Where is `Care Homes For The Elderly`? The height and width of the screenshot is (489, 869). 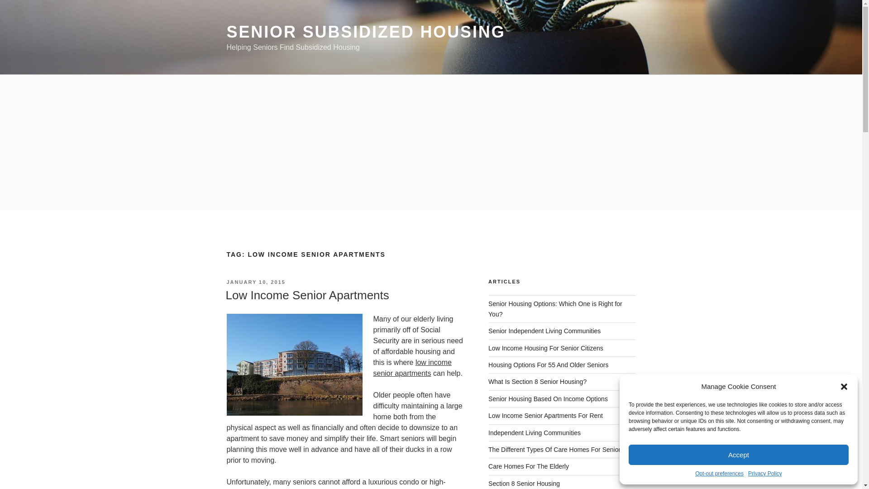
Care Homes For The Elderly is located at coordinates (529, 466).